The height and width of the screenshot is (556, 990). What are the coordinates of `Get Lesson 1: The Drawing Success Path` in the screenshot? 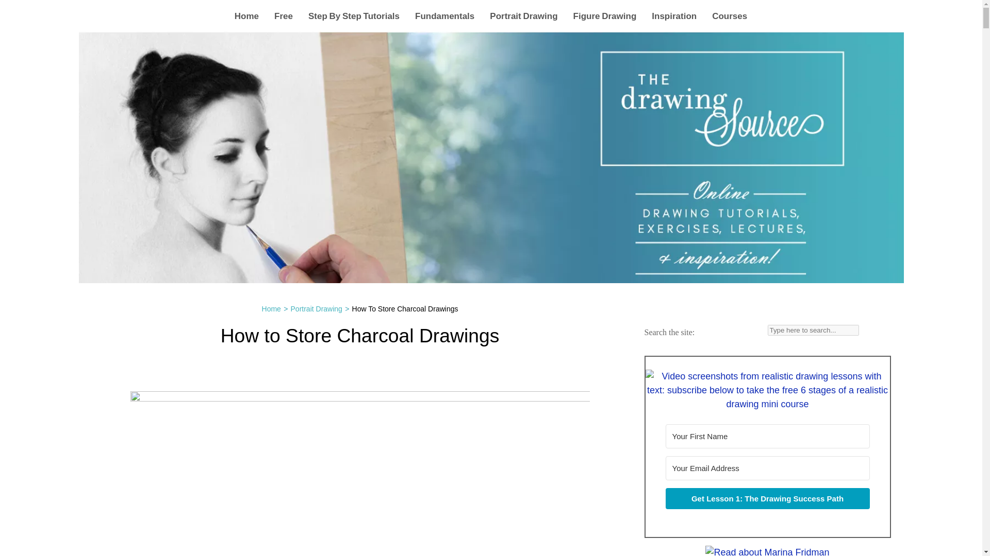 It's located at (767, 498).